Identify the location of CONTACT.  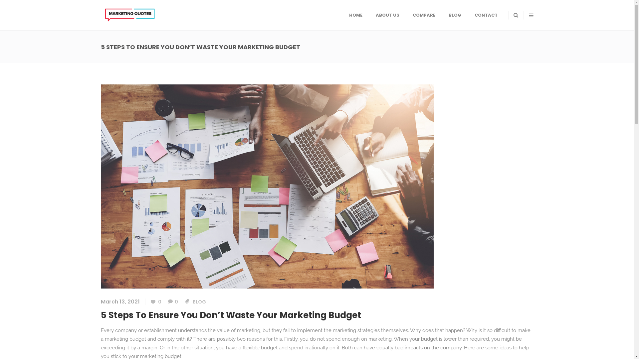
(486, 15).